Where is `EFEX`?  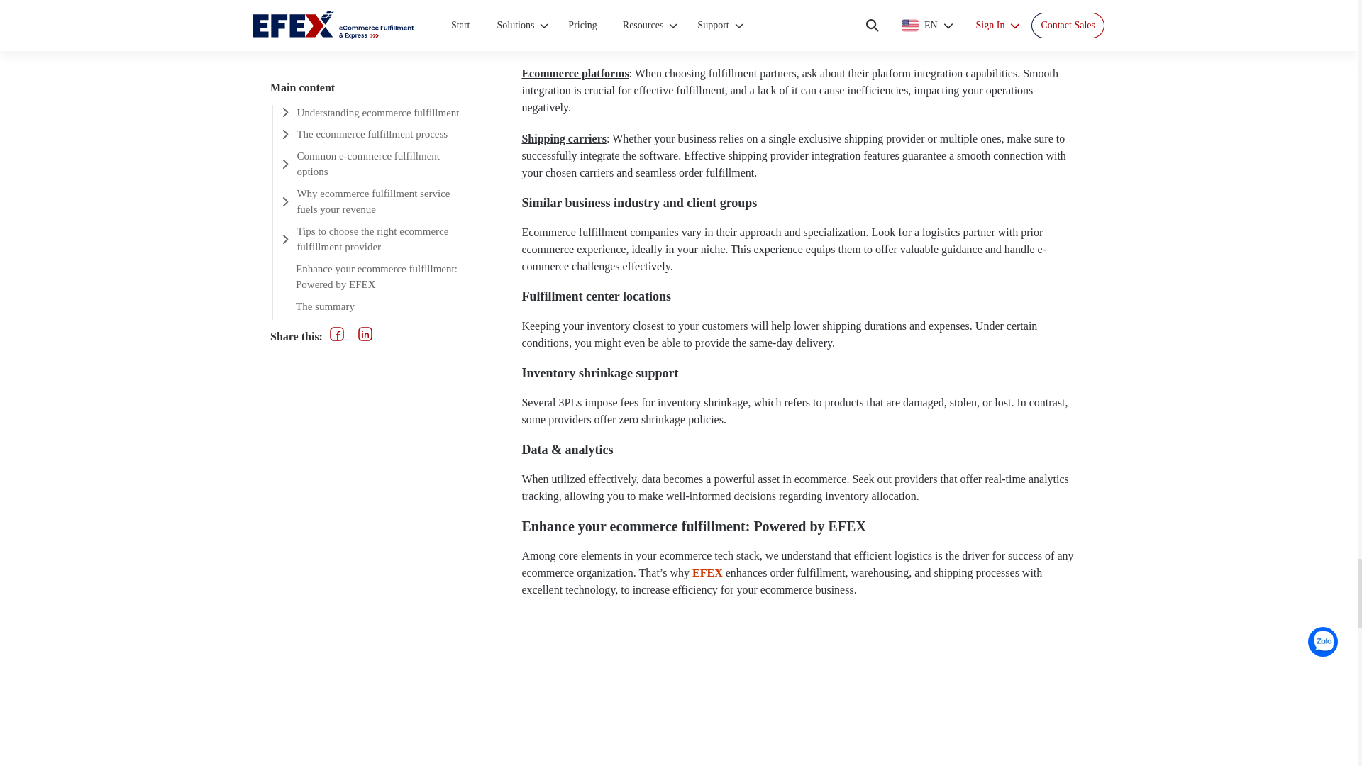
EFEX is located at coordinates (707, 573).